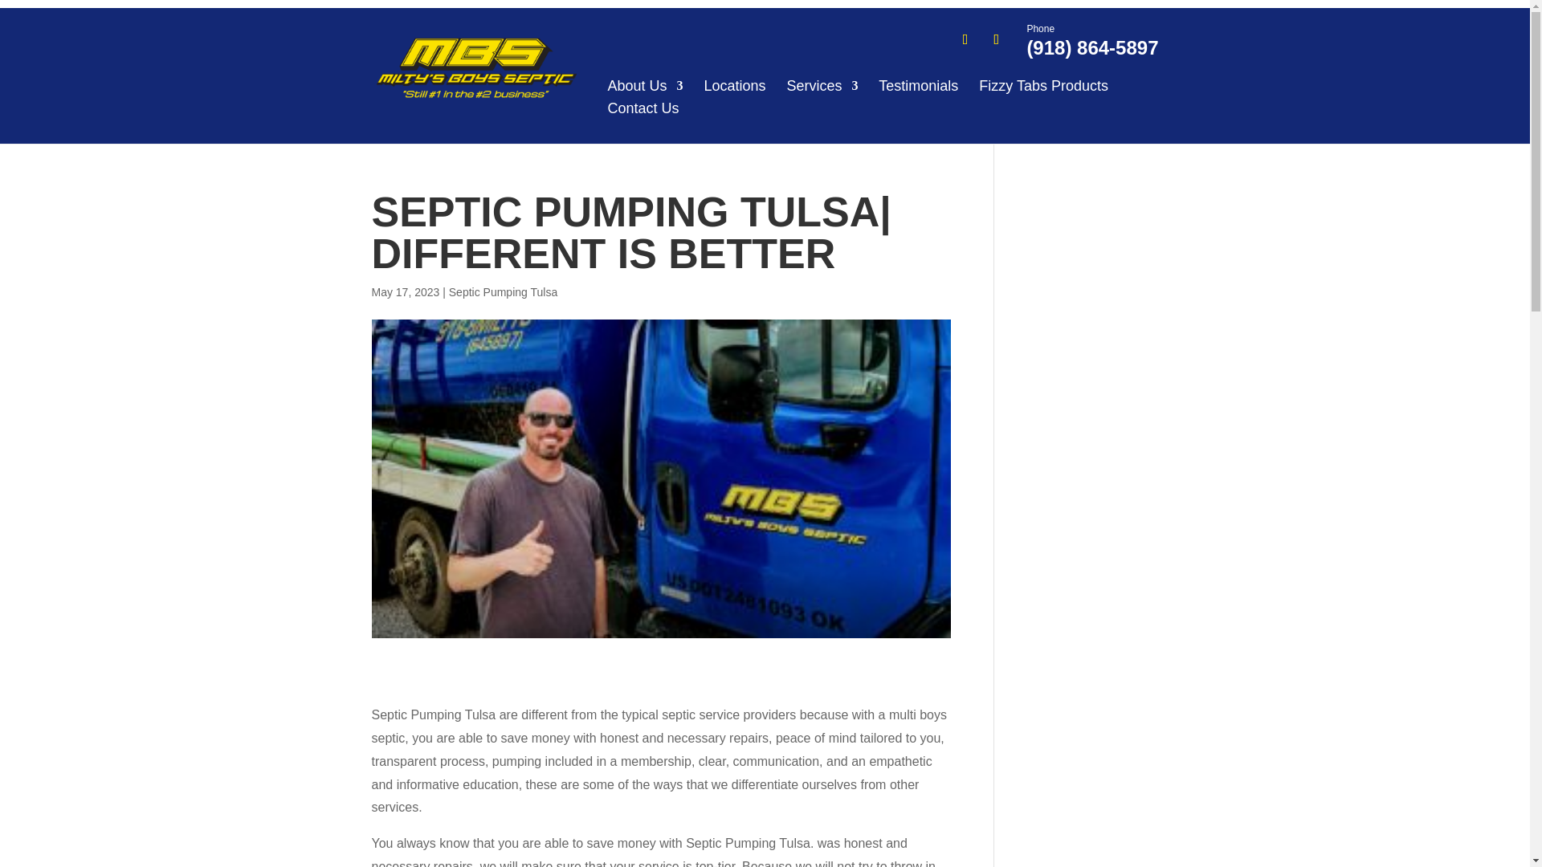  I want to click on Septic Pumping Tulsa, so click(503, 292).